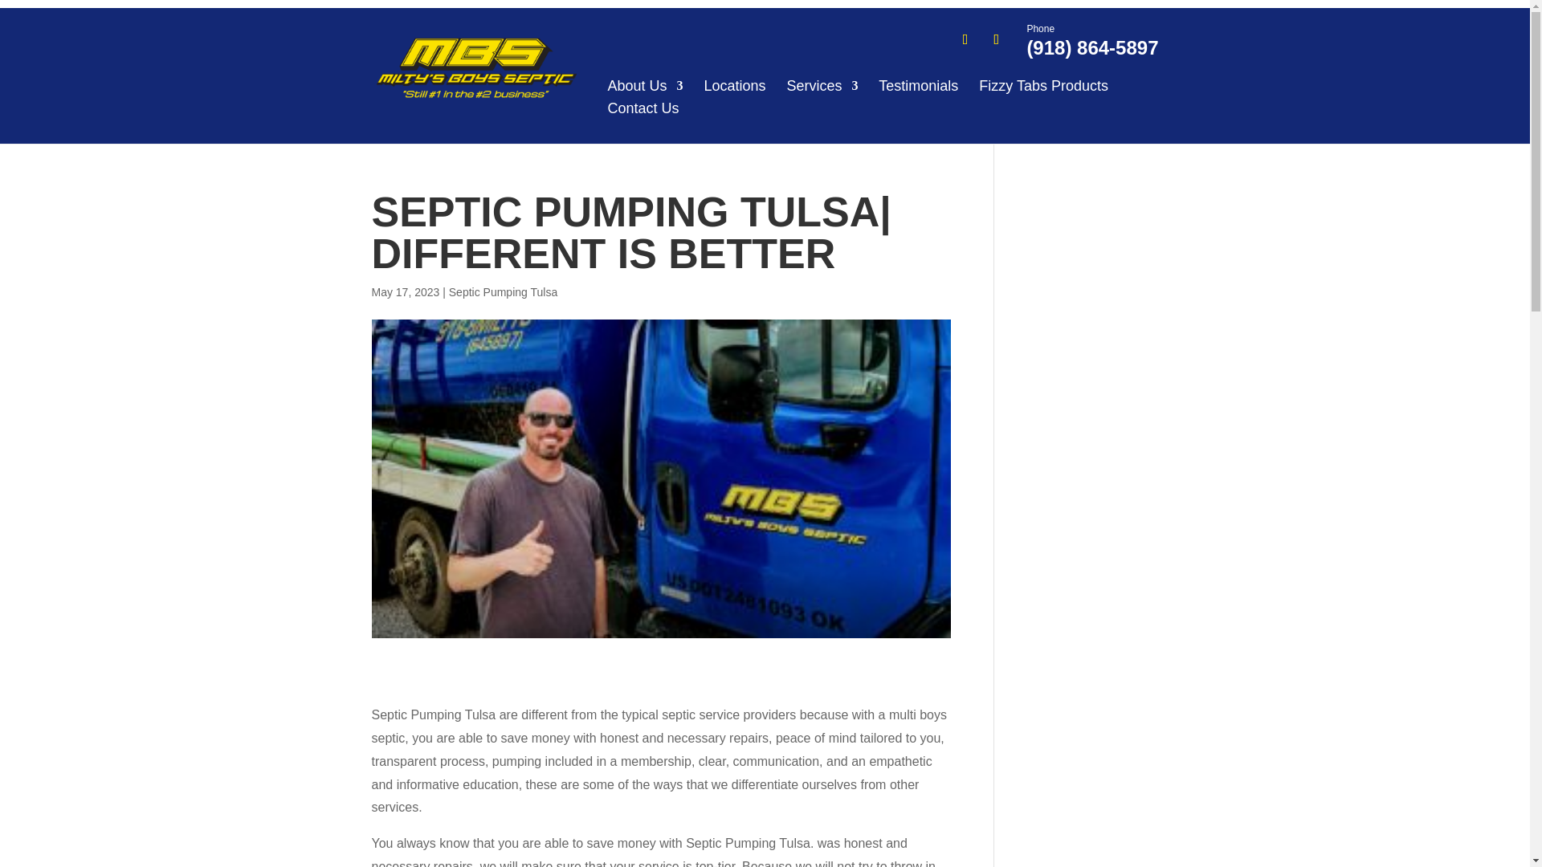  I want to click on Septic Pumping Tulsa, so click(503, 292).